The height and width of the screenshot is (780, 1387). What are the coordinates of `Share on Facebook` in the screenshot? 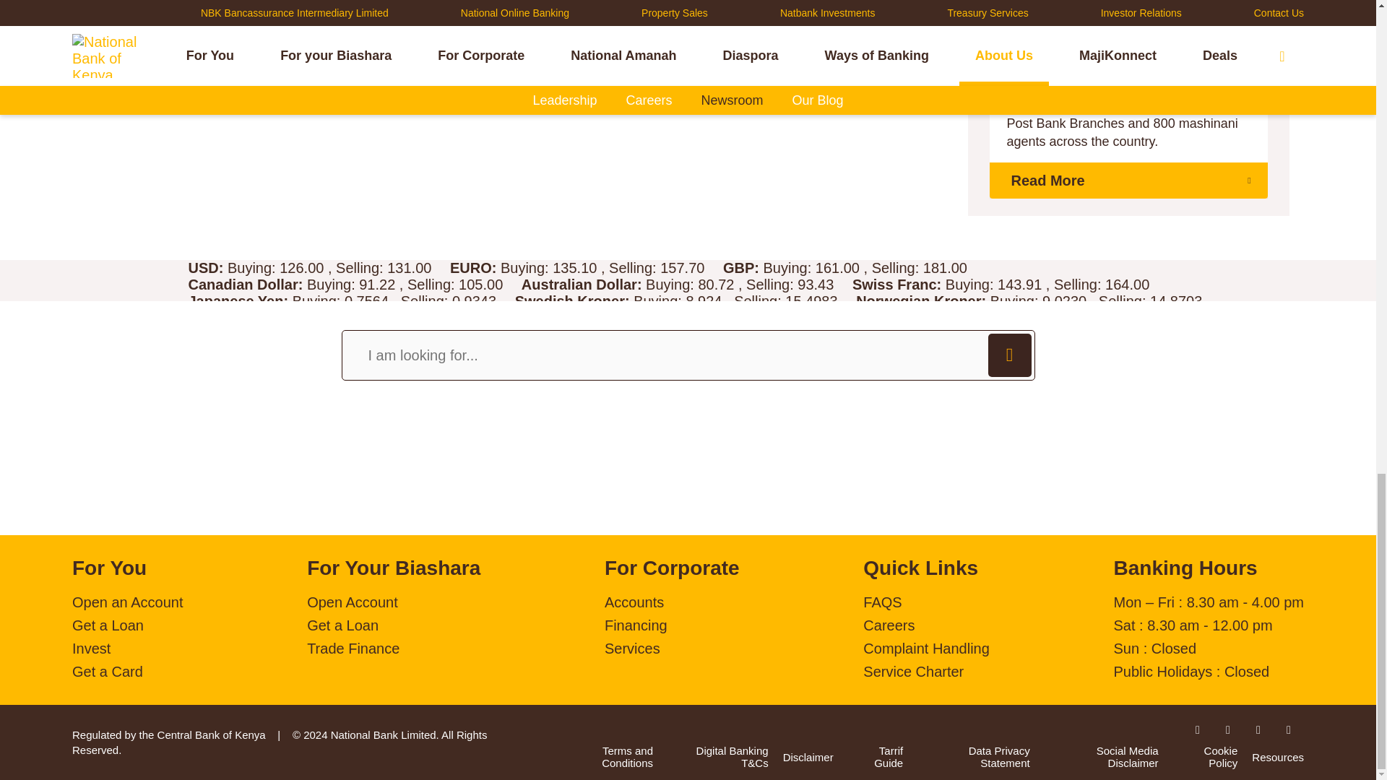 It's located at (155, 29).